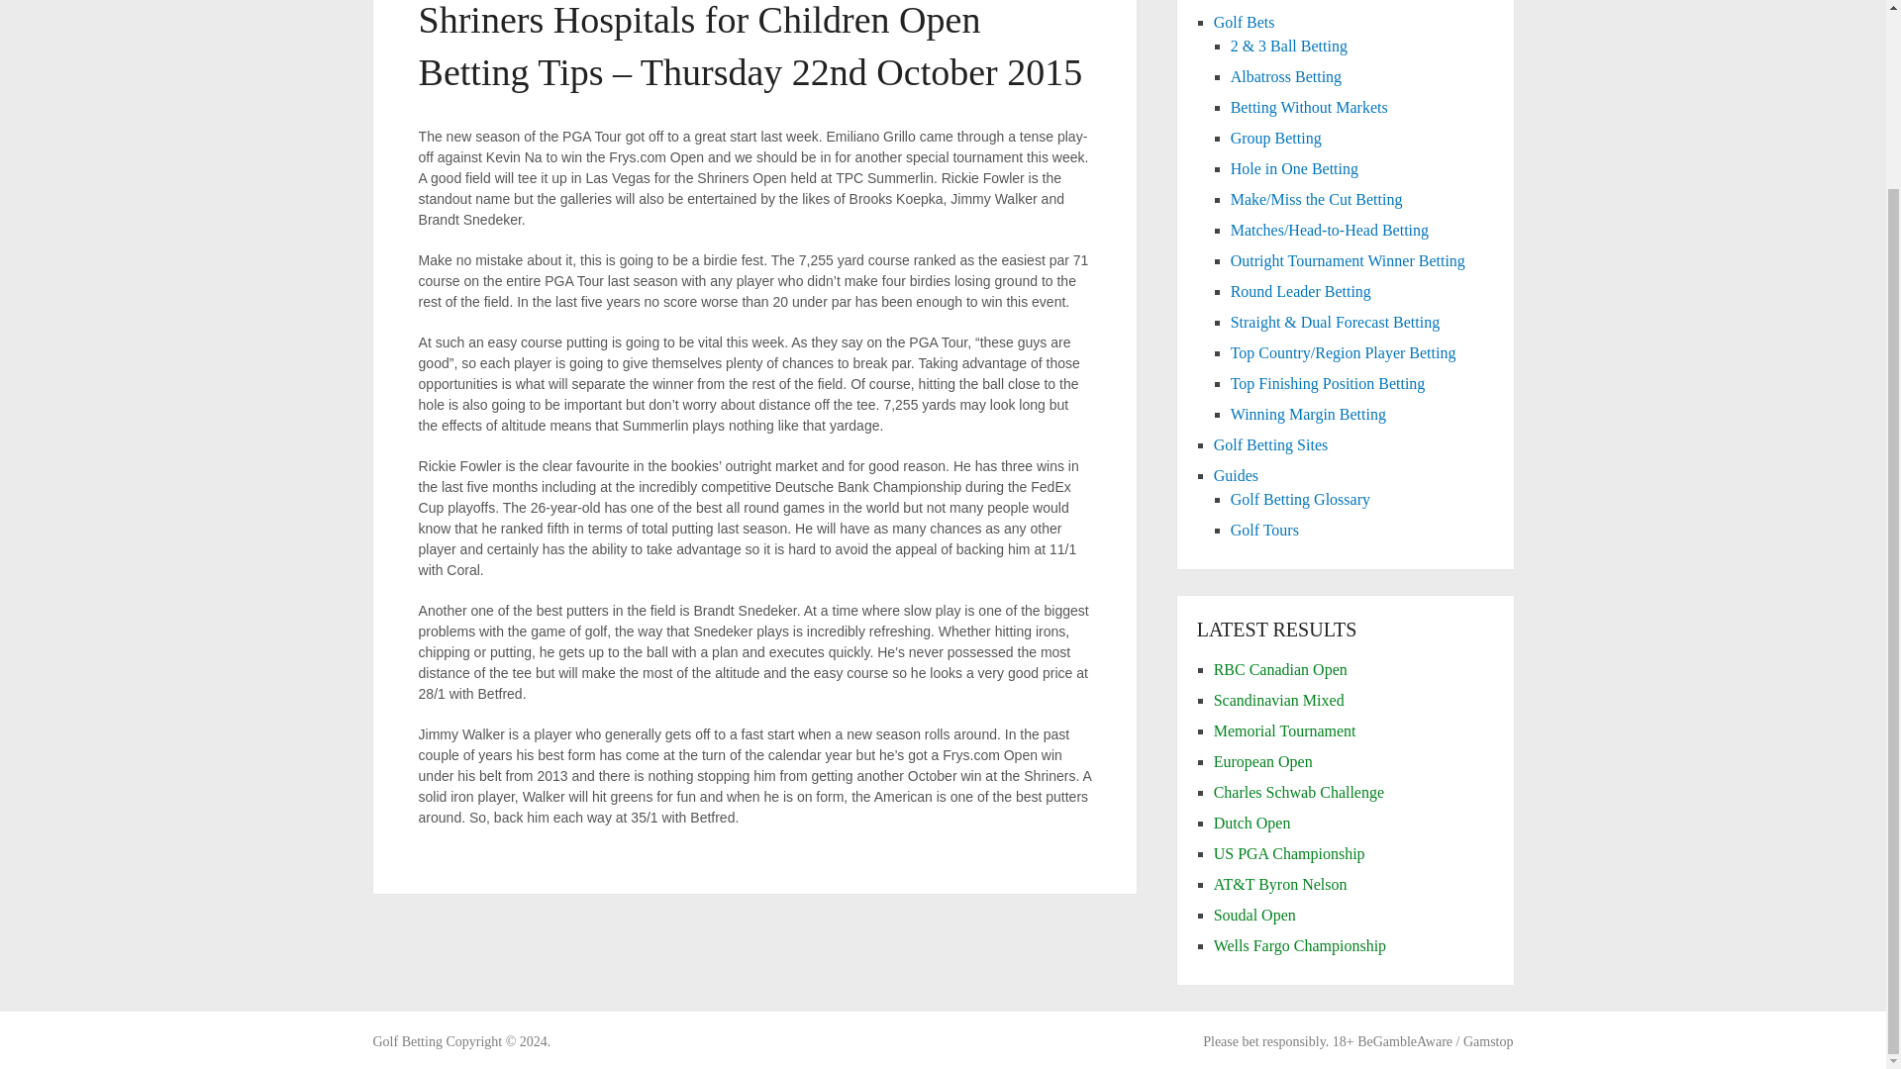 The width and height of the screenshot is (1901, 1069). What do you see at coordinates (1348, 260) in the screenshot?
I see `Outright Tournament Winner Betting` at bounding box center [1348, 260].